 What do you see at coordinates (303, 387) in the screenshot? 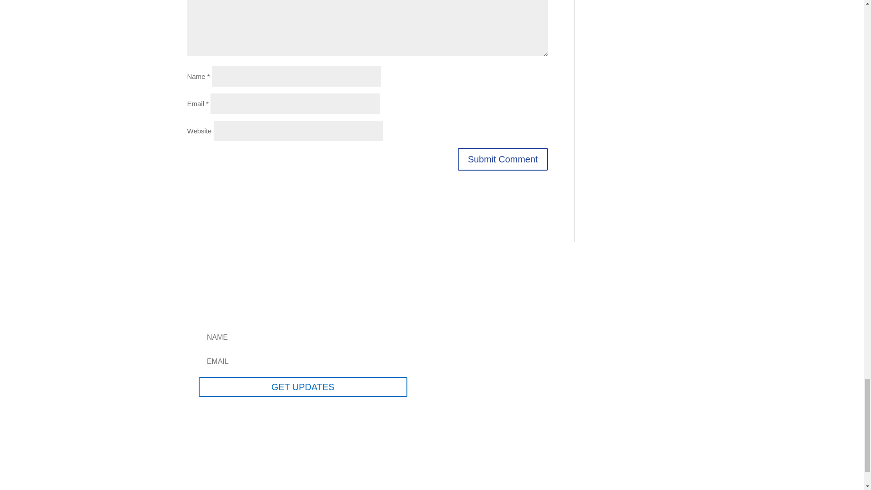
I see `GET UPDATES` at bounding box center [303, 387].